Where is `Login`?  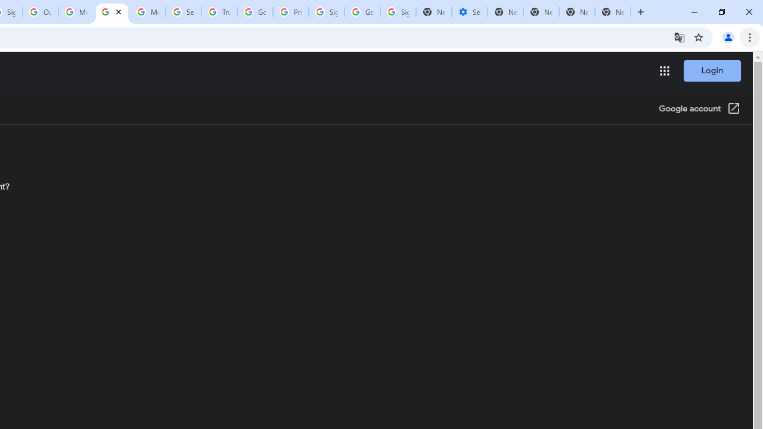
Login is located at coordinates (712, 70).